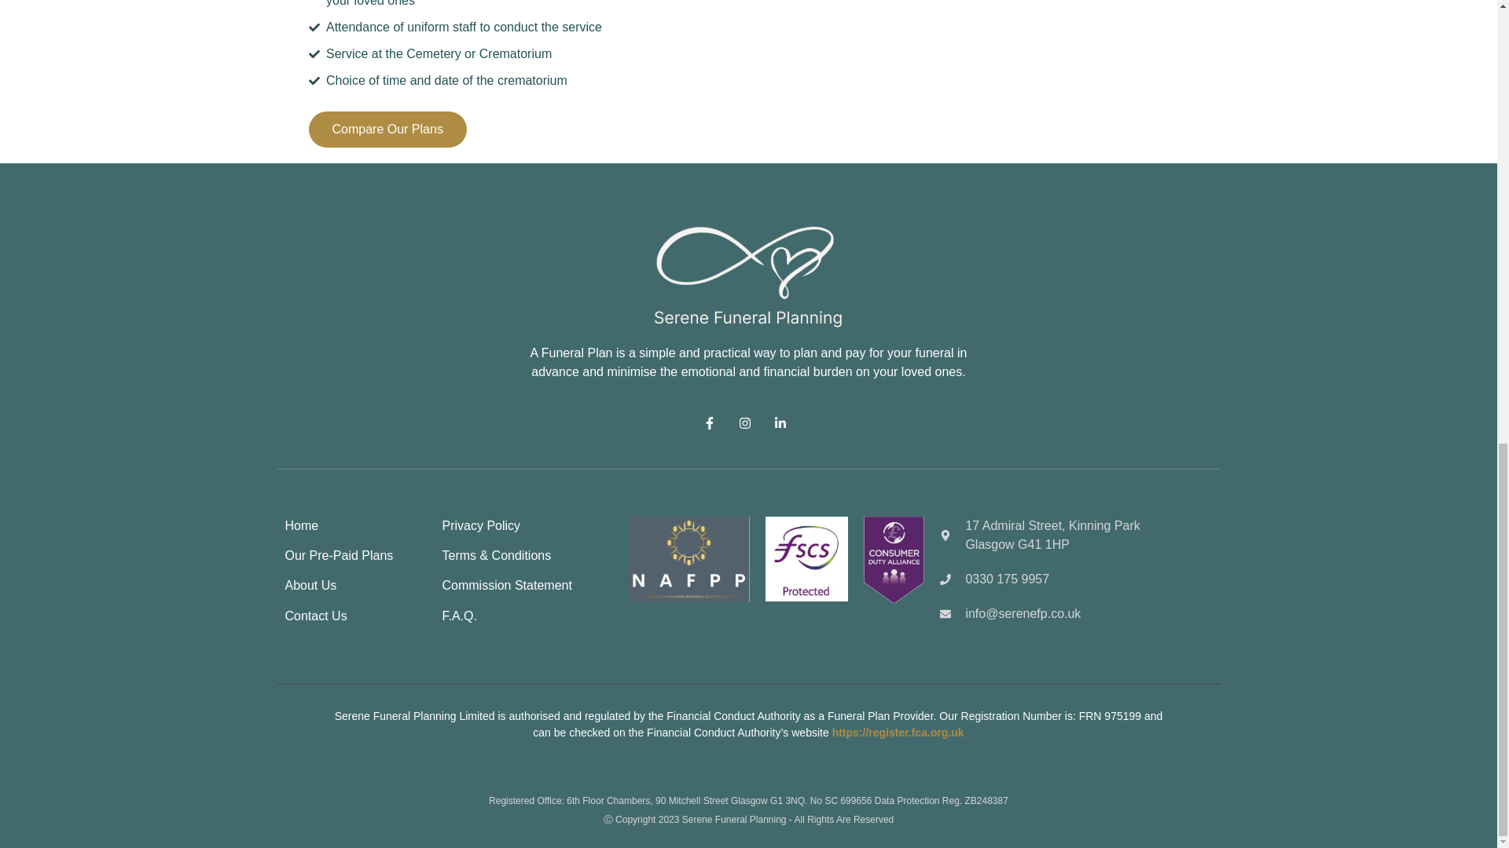  Describe the element at coordinates (459, 616) in the screenshot. I see `F.A.Q.` at that location.